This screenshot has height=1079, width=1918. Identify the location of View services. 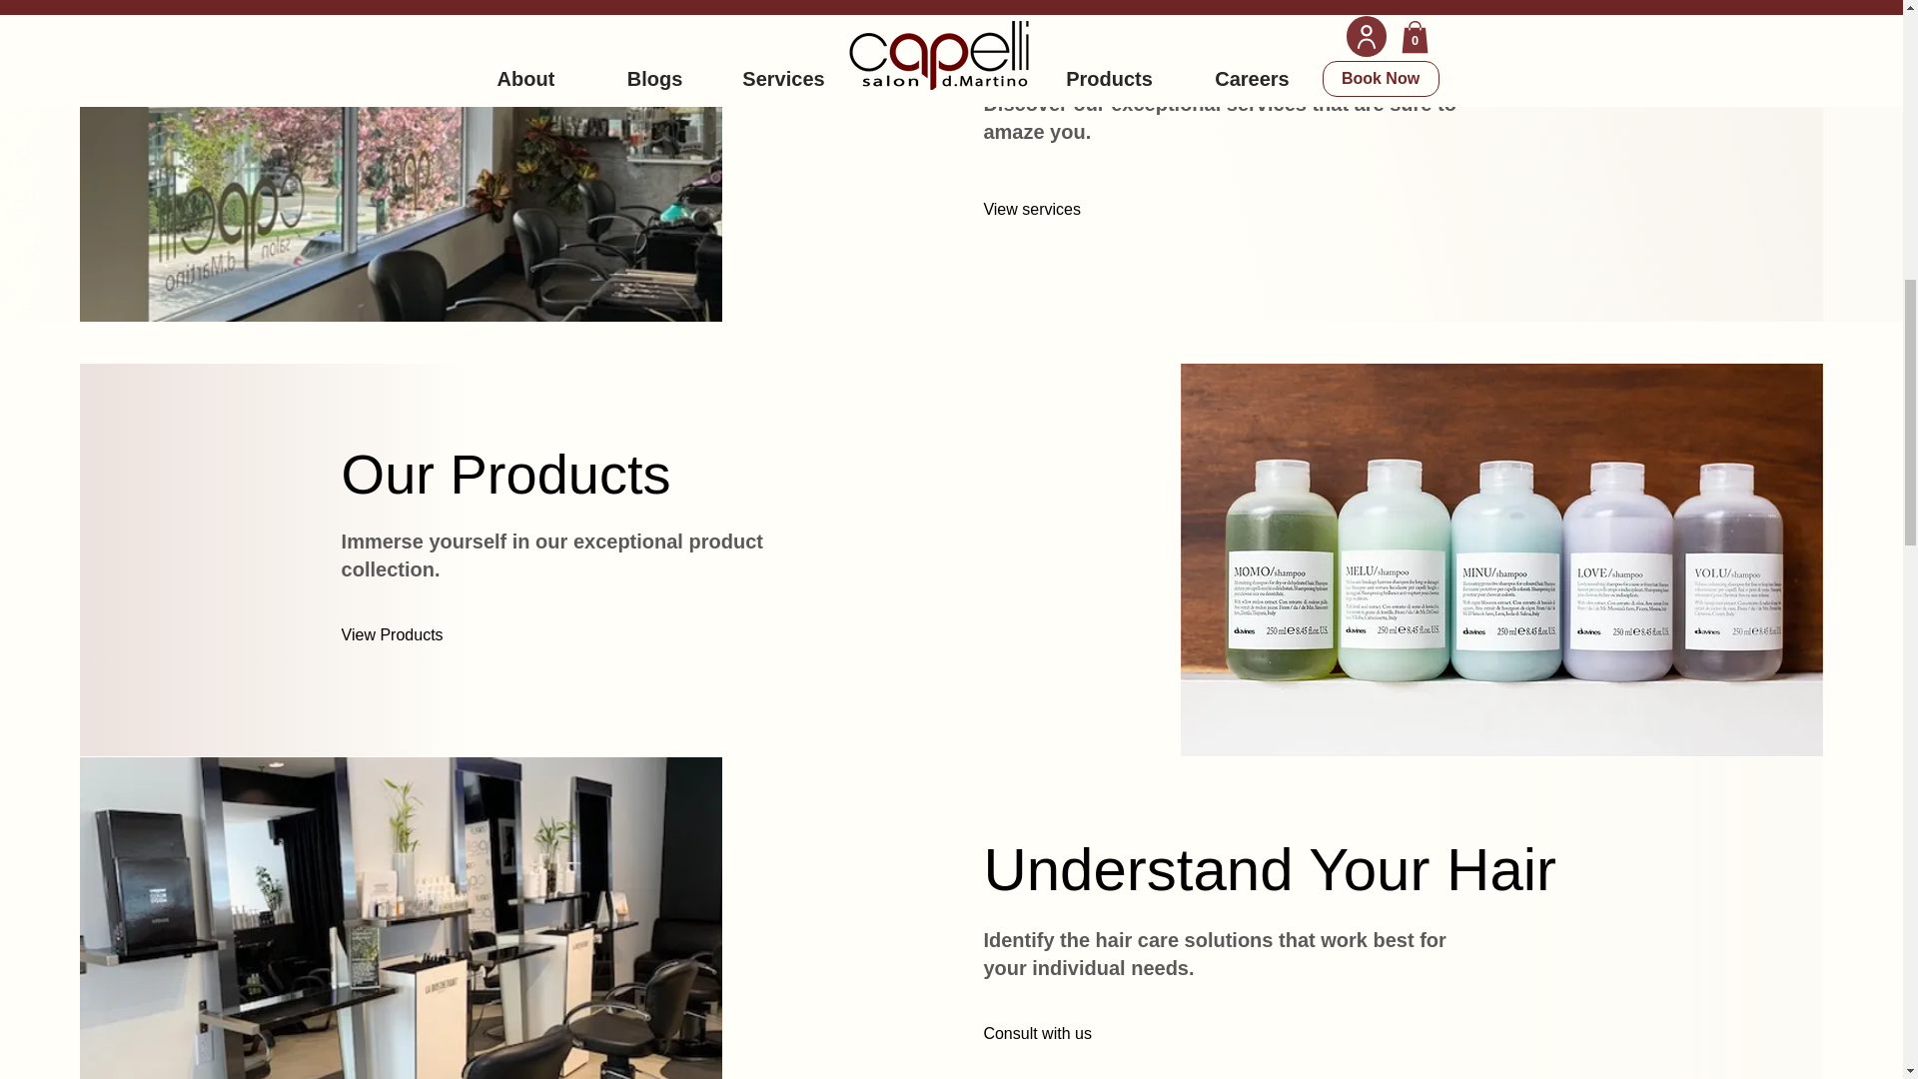
(1096, 210).